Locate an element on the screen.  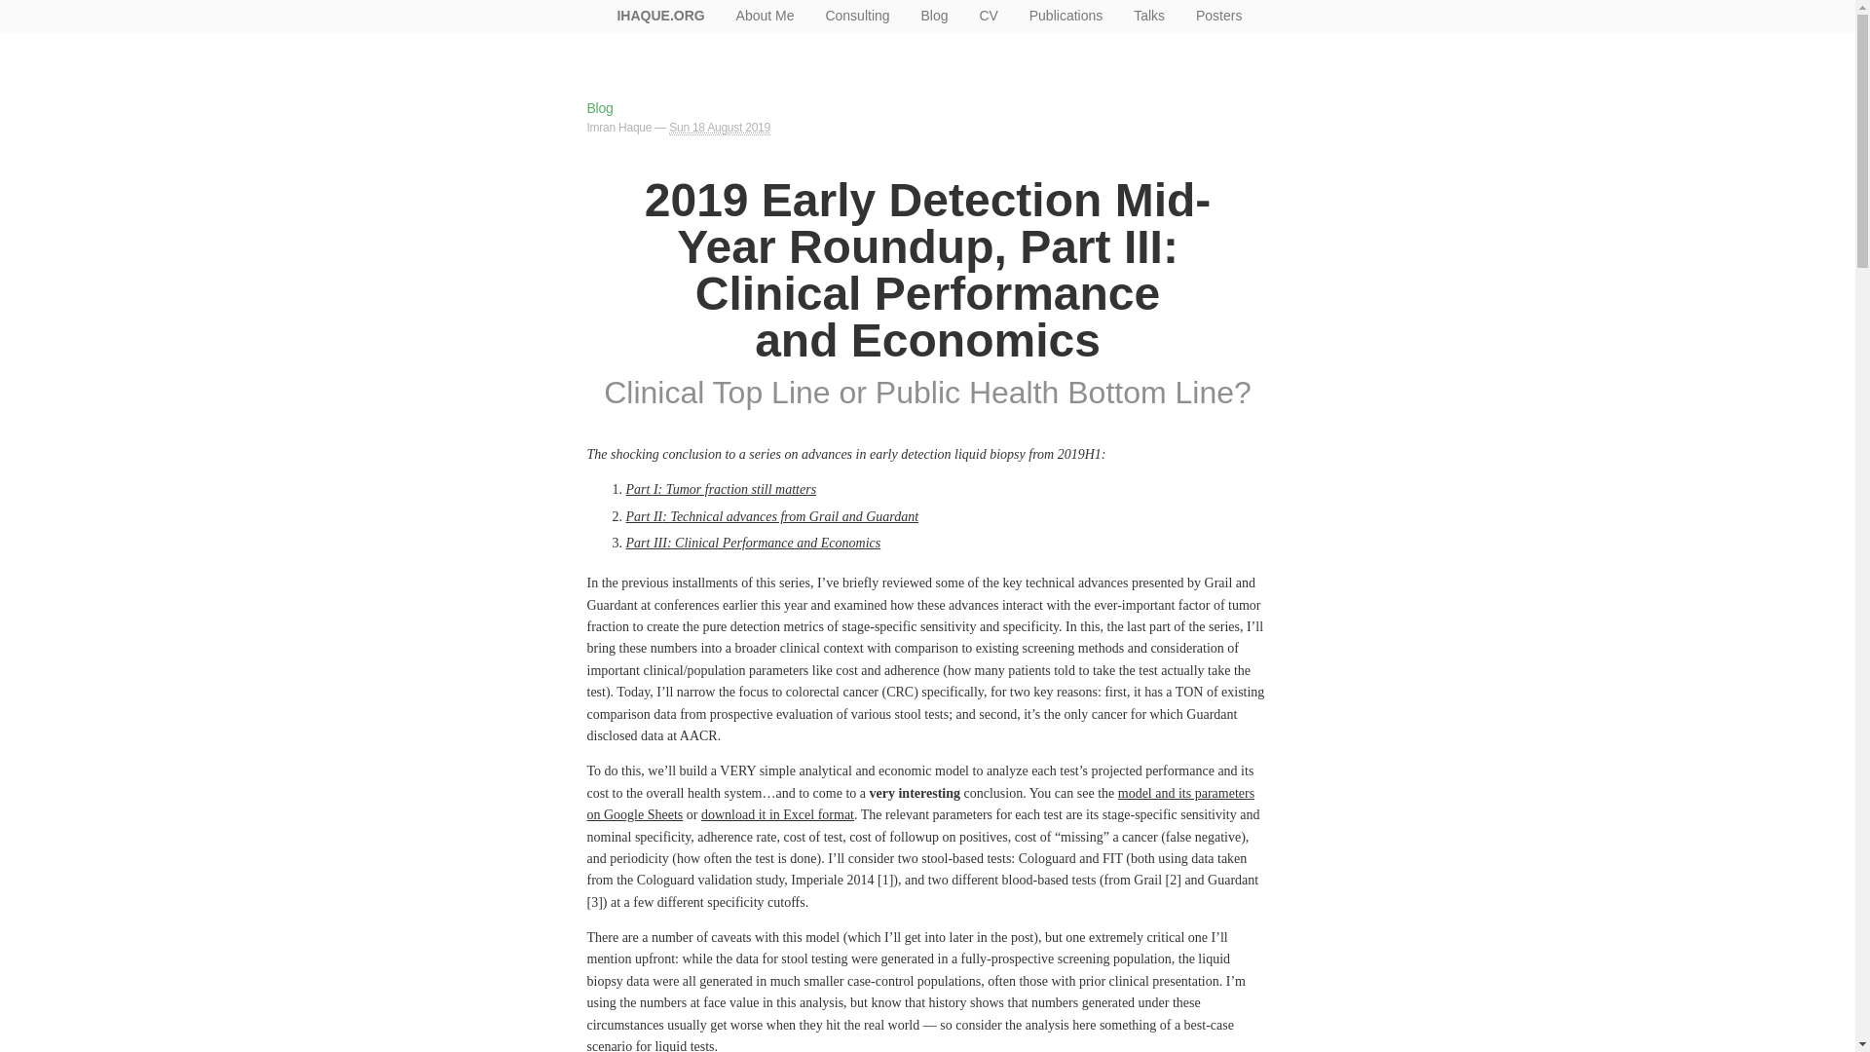
model and its parameters on Google Sheets is located at coordinates (920, 803).